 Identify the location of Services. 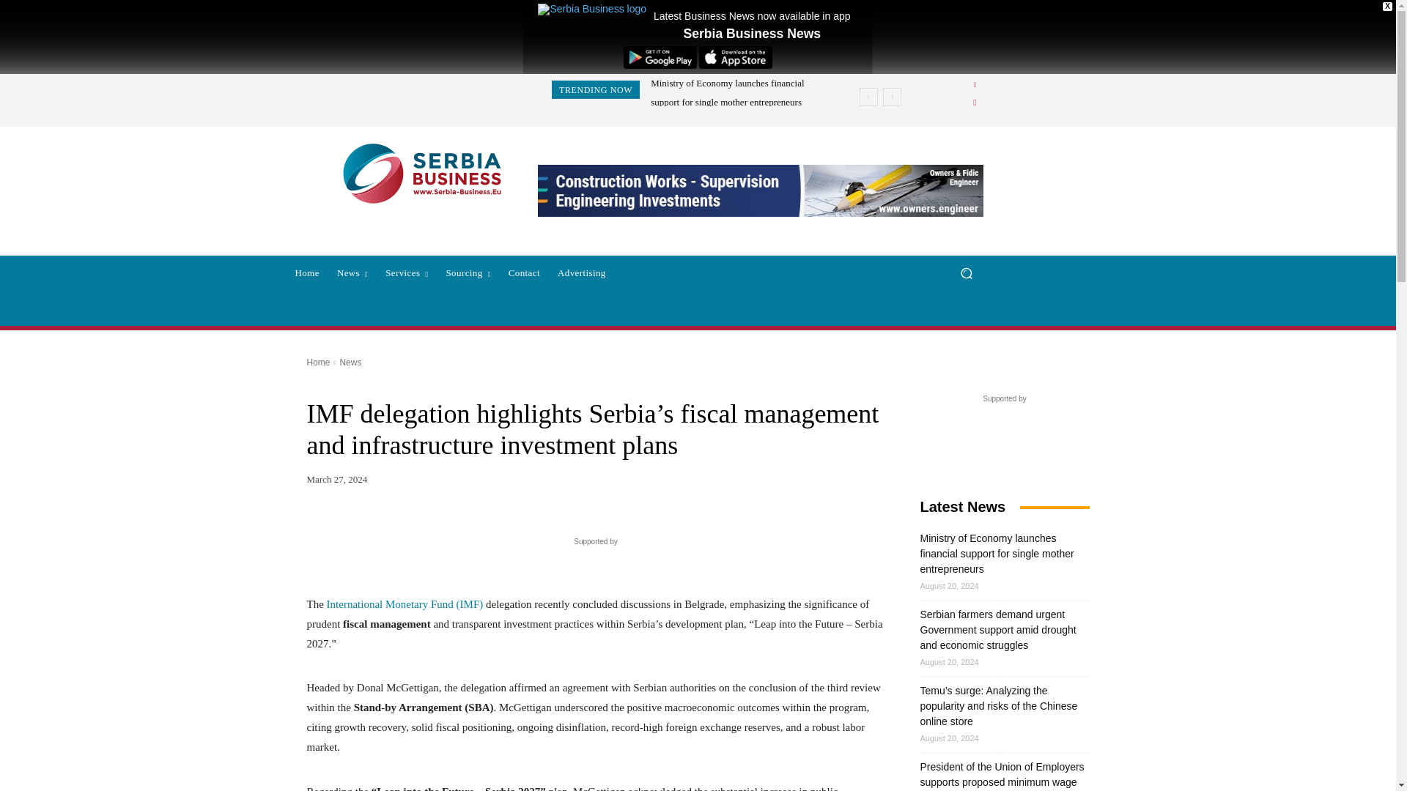
(406, 272).